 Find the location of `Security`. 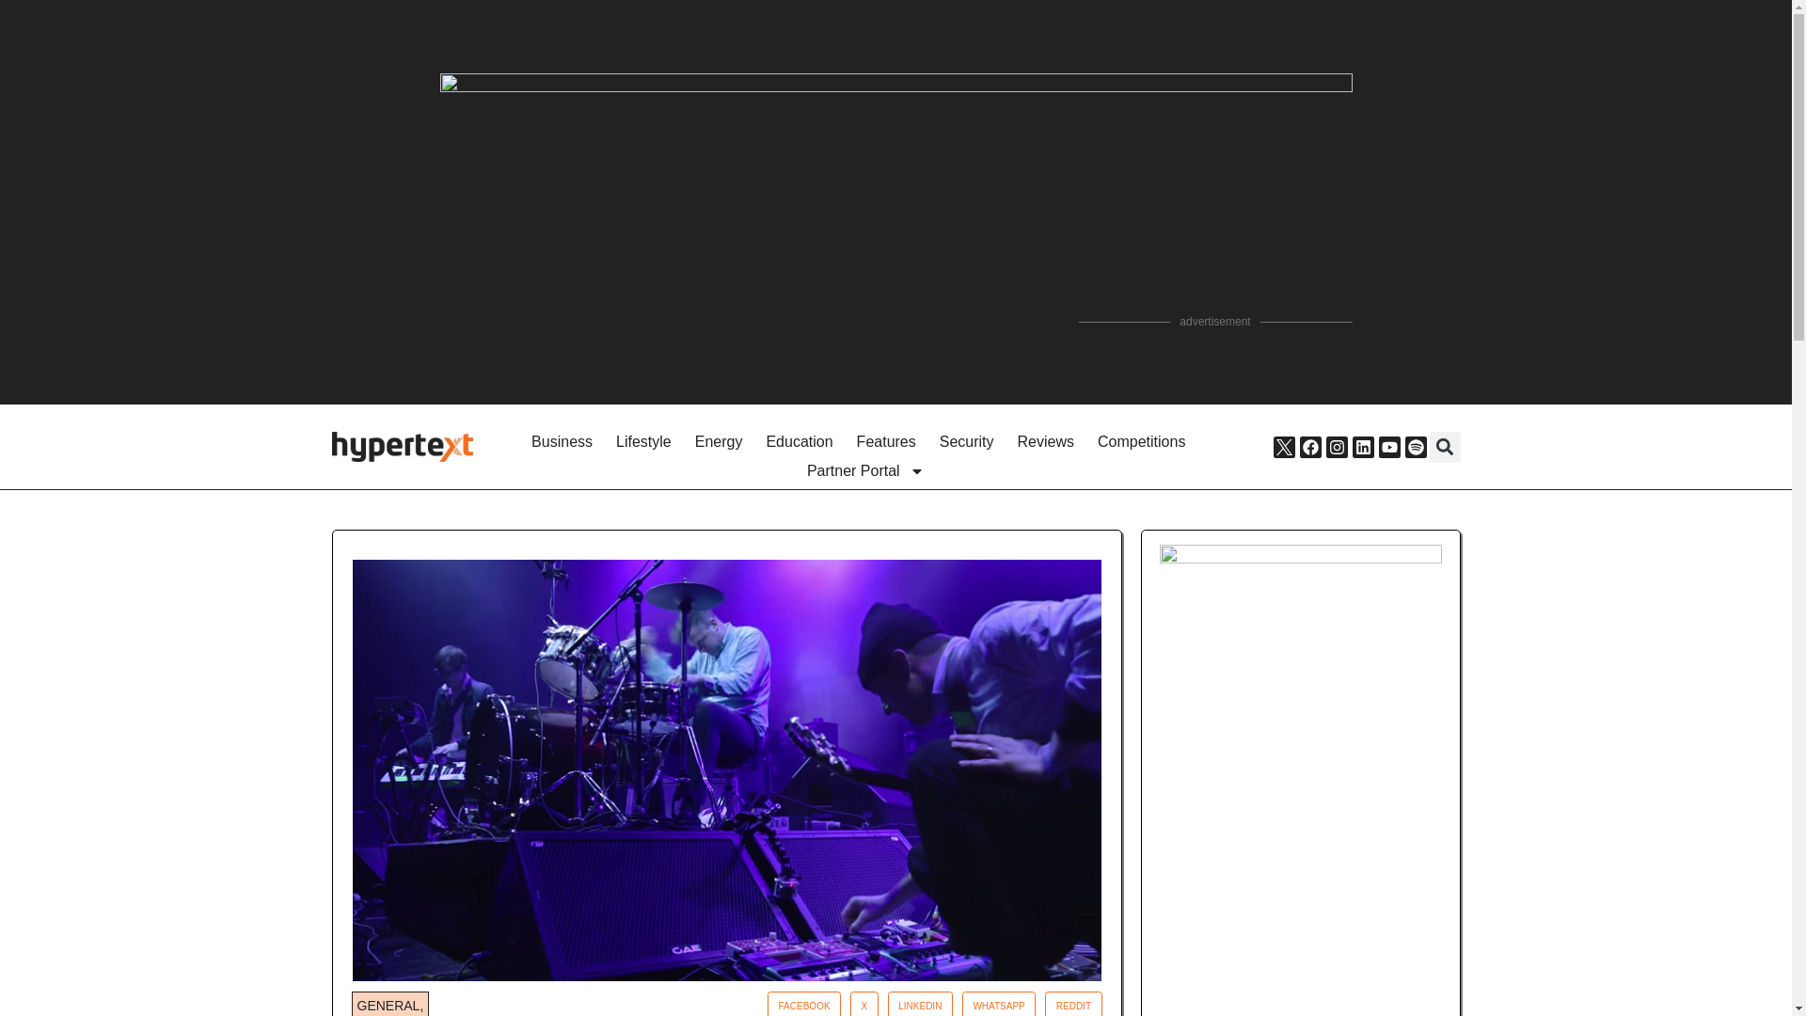

Security is located at coordinates (967, 442).